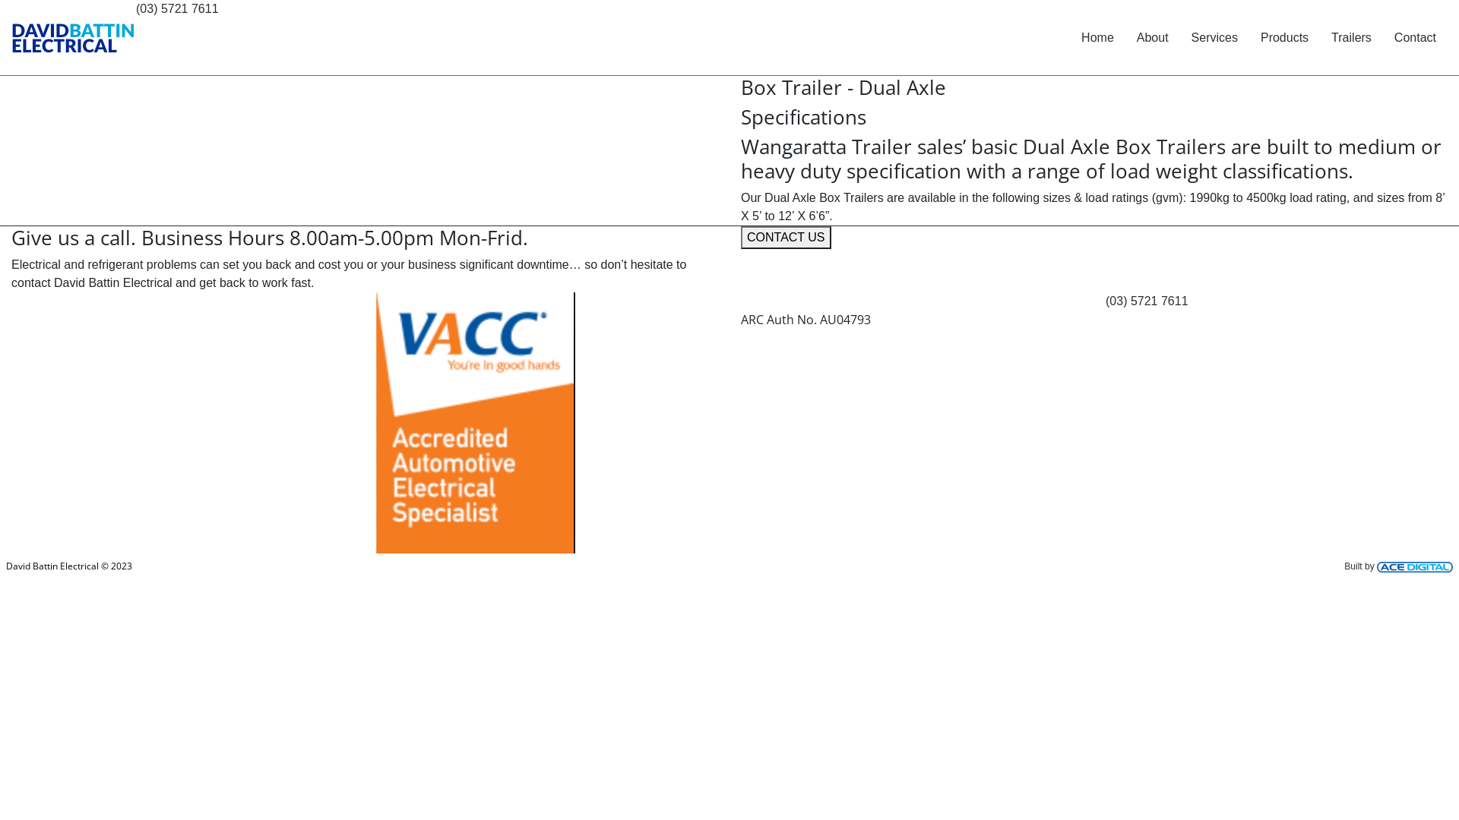  Describe the element at coordinates (1398, 566) in the screenshot. I see `Built by` at that location.